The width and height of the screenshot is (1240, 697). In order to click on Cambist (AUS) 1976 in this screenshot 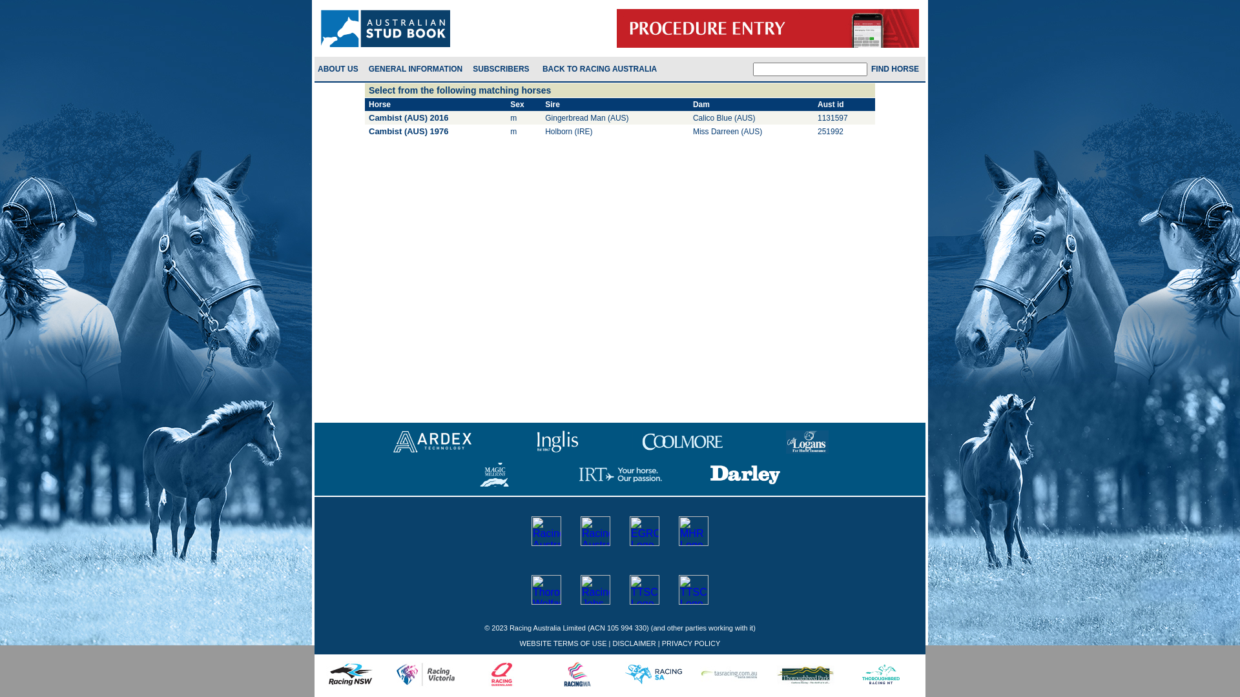, I will do `click(409, 132)`.